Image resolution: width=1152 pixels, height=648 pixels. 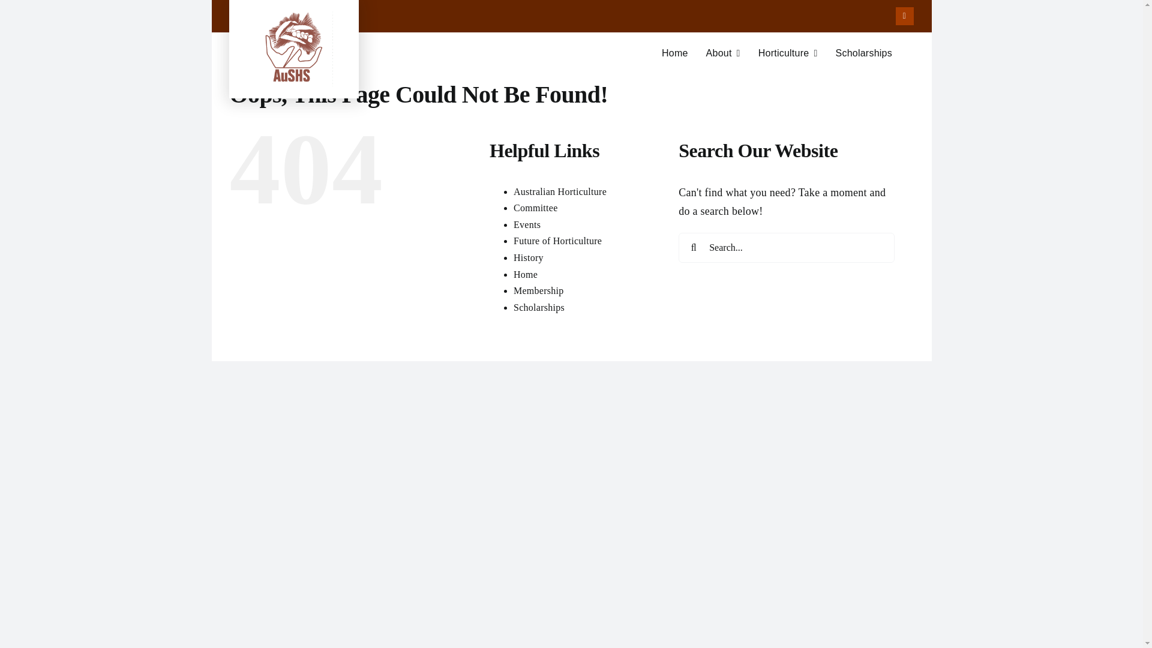 What do you see at coordinates (557, 241) in the screenshot?
I see `Future of Horticulture` at bounding box center [557, 241].